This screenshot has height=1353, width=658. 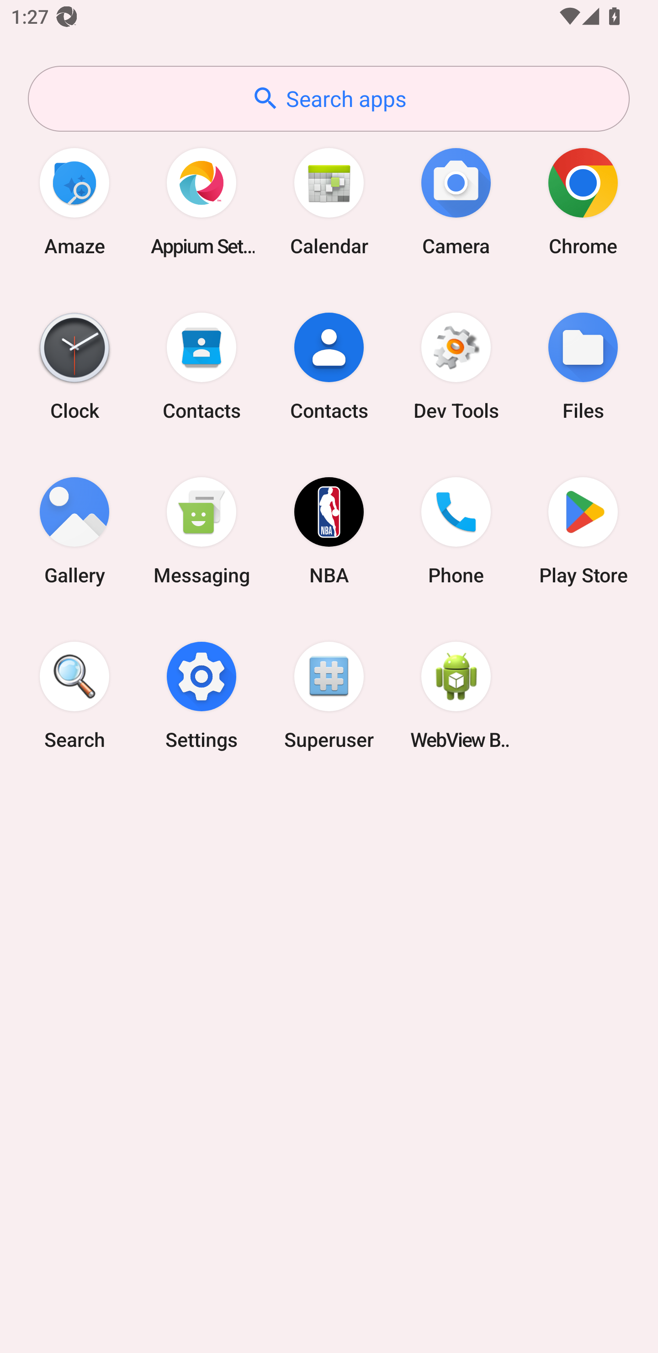 What do you see at coordinates (456, 530) in the screenshot?
I see `Phone` at bounding box center [456, 530].